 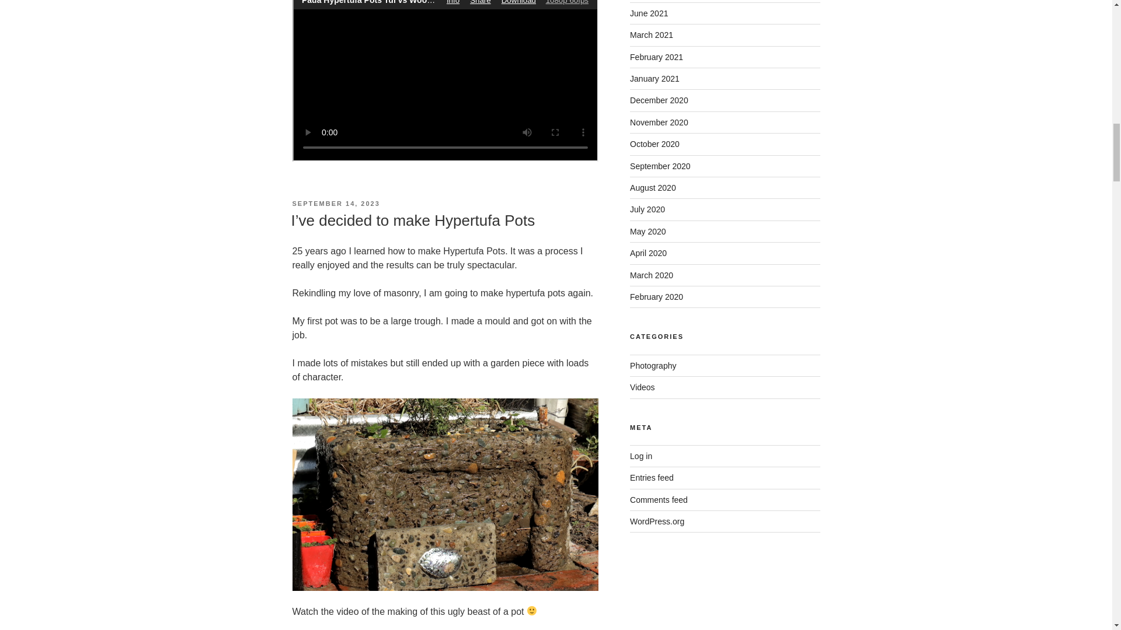 I want to click on SEPTEMBER 14, 2023, so click(x=335, y=204).